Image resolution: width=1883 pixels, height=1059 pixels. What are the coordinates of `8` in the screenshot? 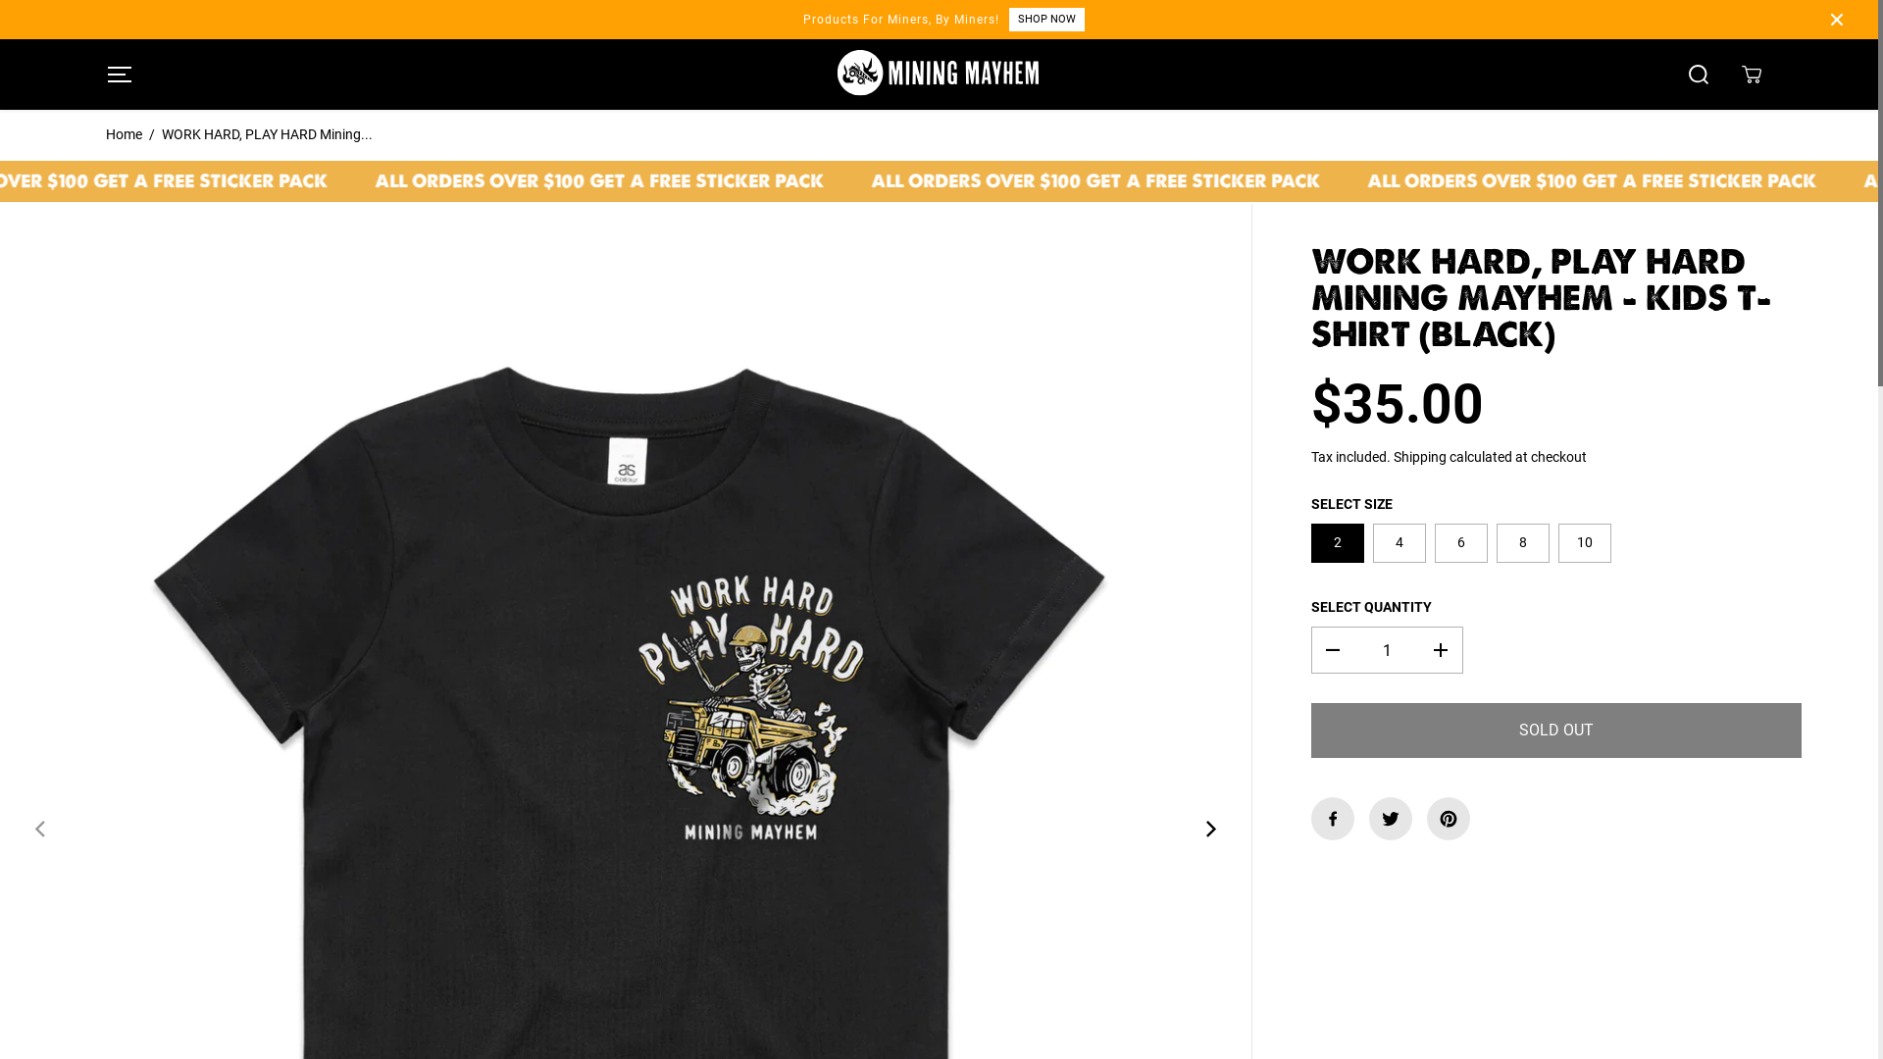 It's located at (1523, 543).